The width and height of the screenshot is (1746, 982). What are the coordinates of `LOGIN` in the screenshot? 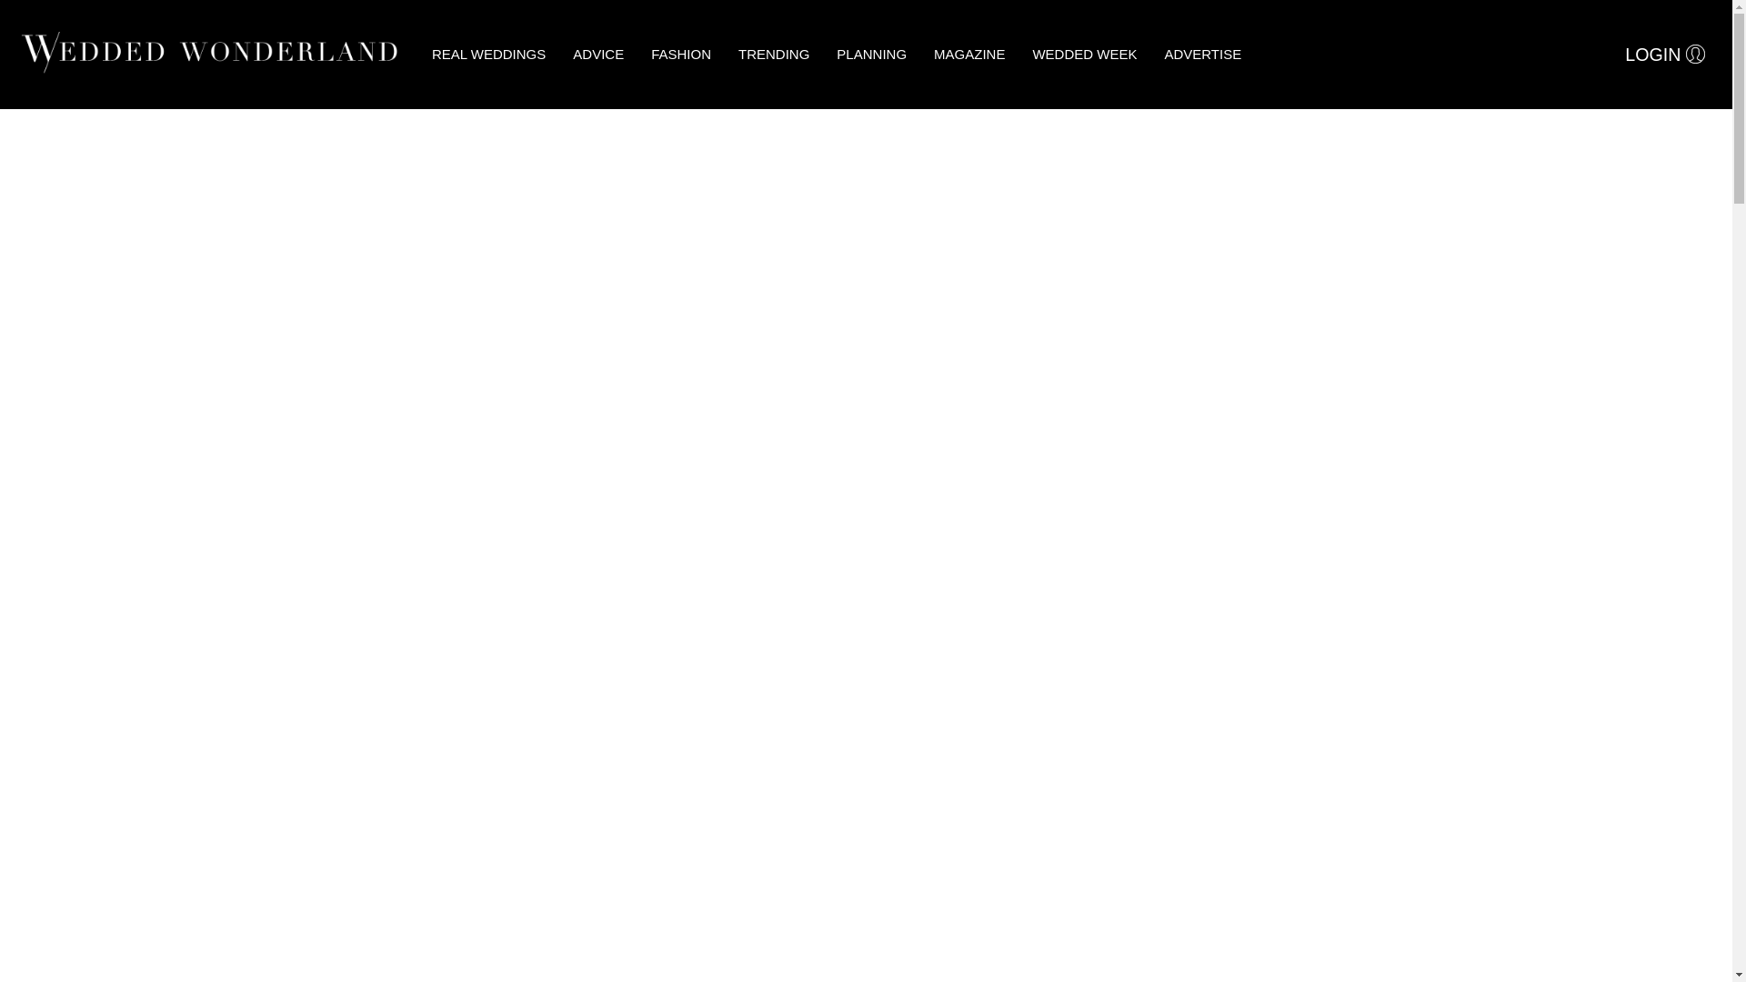 It's located at (1664, 55).